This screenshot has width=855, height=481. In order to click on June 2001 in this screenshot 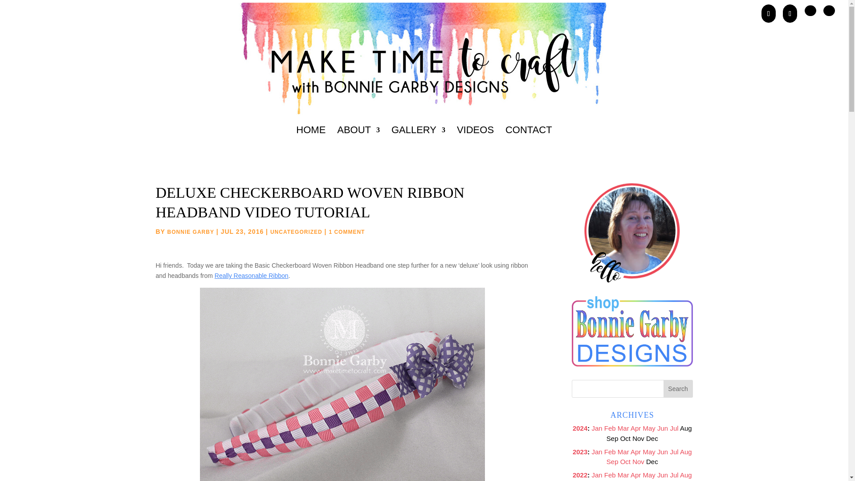, I will do `click(663, 428)`.